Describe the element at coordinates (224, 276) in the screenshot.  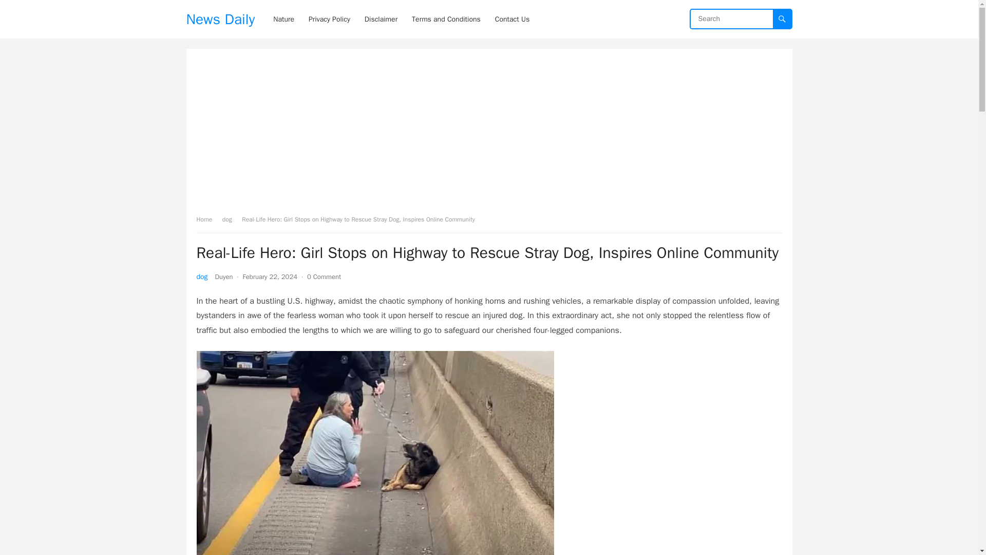
I see `Posts by Duyen` at that location.